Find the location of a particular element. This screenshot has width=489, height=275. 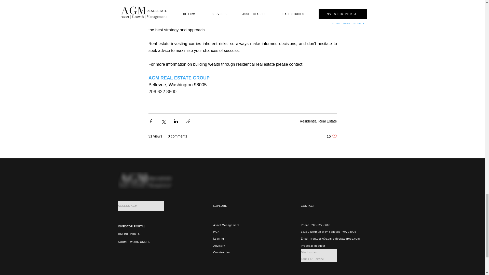

ONLINE PORTAL is located at coordinates (136, 234).